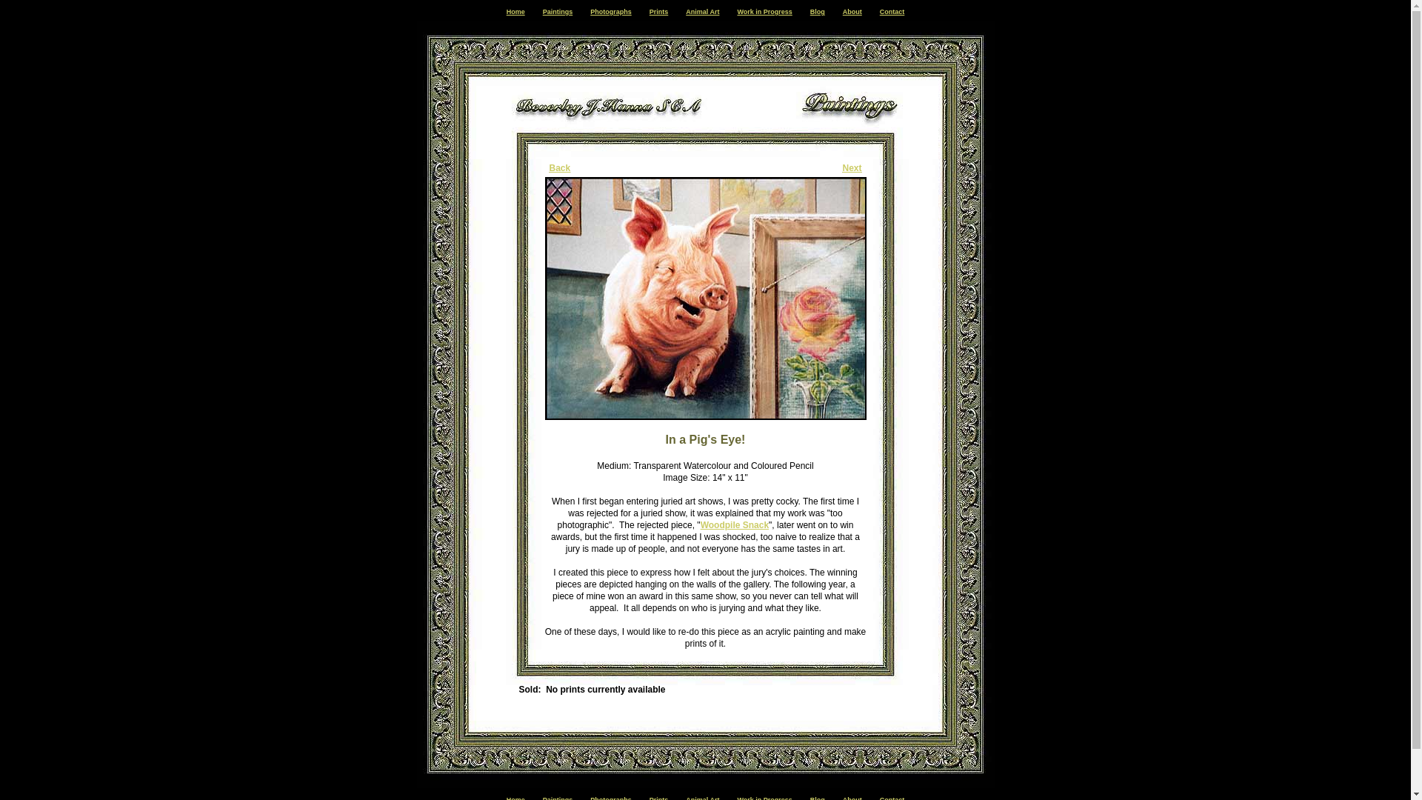  What do you see at coordinates (560, 168) in the screenshot?
I see `Back` at bounding box center [560, 168].